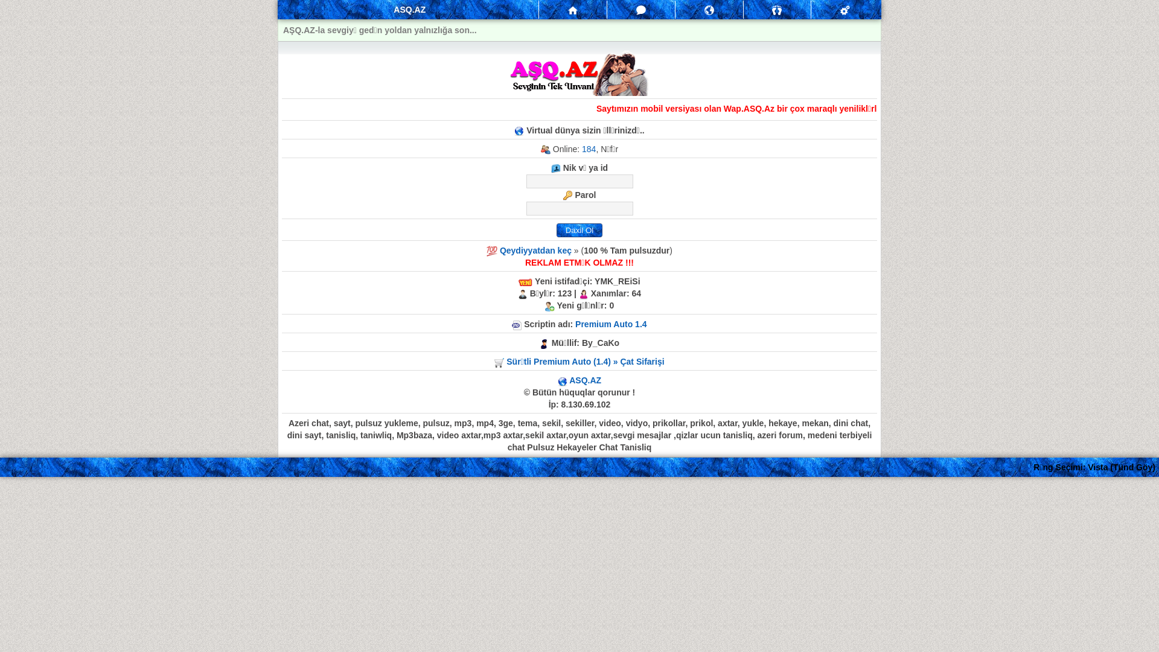  I want to click on Premium Auto 1.4, so click(611, 324).